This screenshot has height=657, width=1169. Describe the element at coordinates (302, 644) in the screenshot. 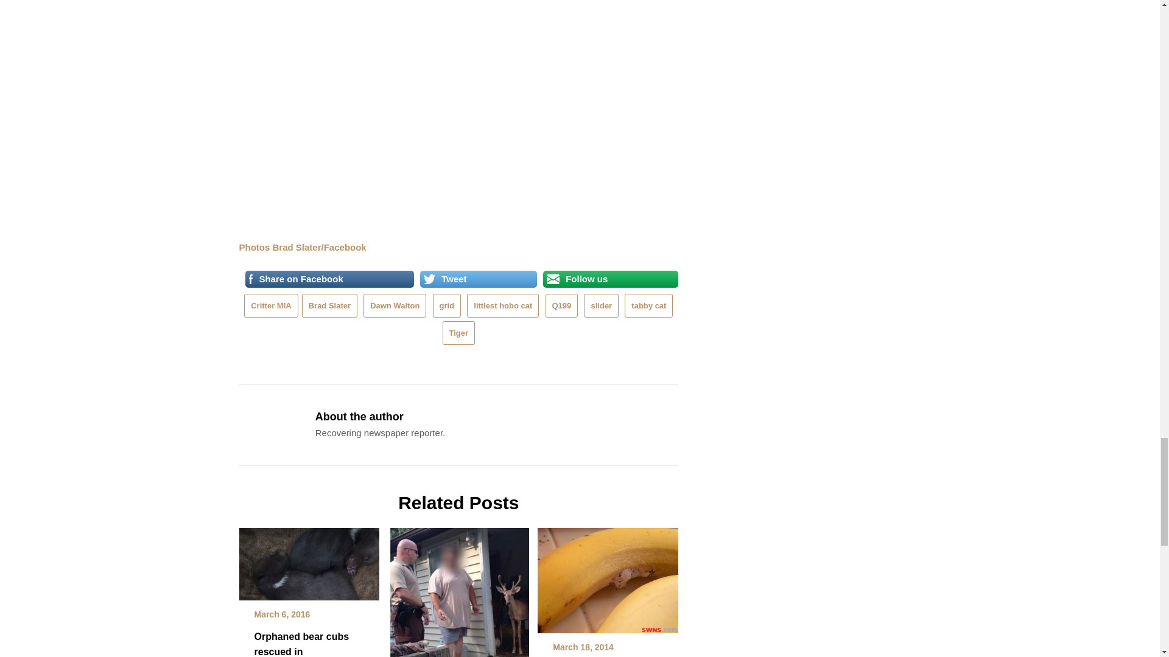

I see `Orphaned bear cubs rescued in Transylvania` at that location.